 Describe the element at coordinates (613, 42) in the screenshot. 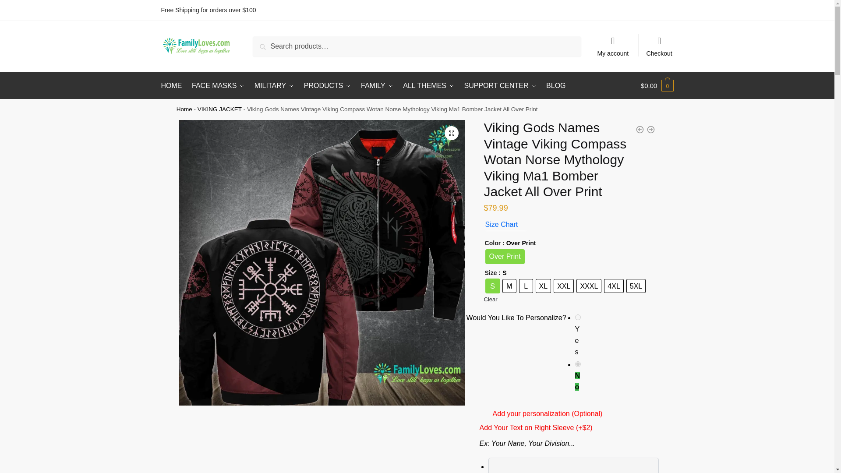

I see `My account` at that location.